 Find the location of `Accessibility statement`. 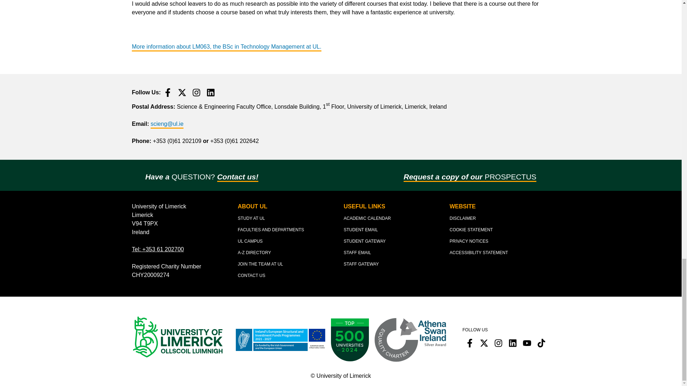

Accessibility statement is located at coordinates (478, 253).